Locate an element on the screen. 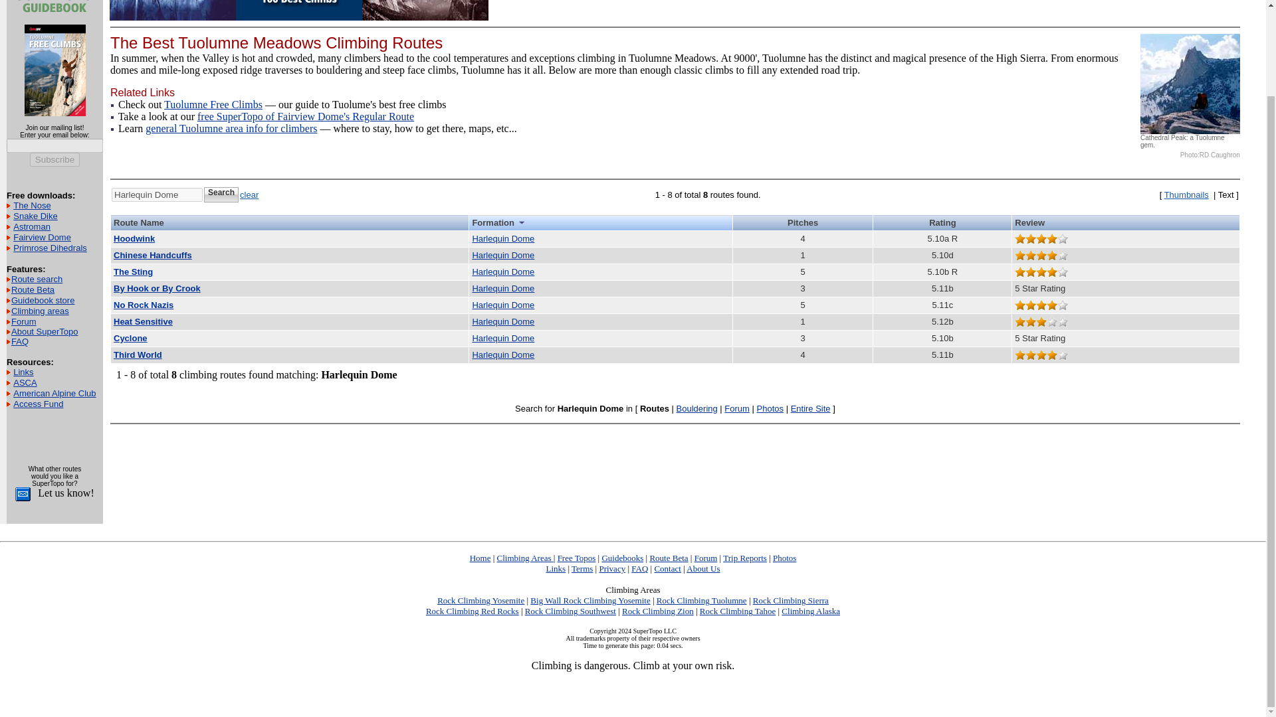  Snake Dike is located at coordinates (35, 215).